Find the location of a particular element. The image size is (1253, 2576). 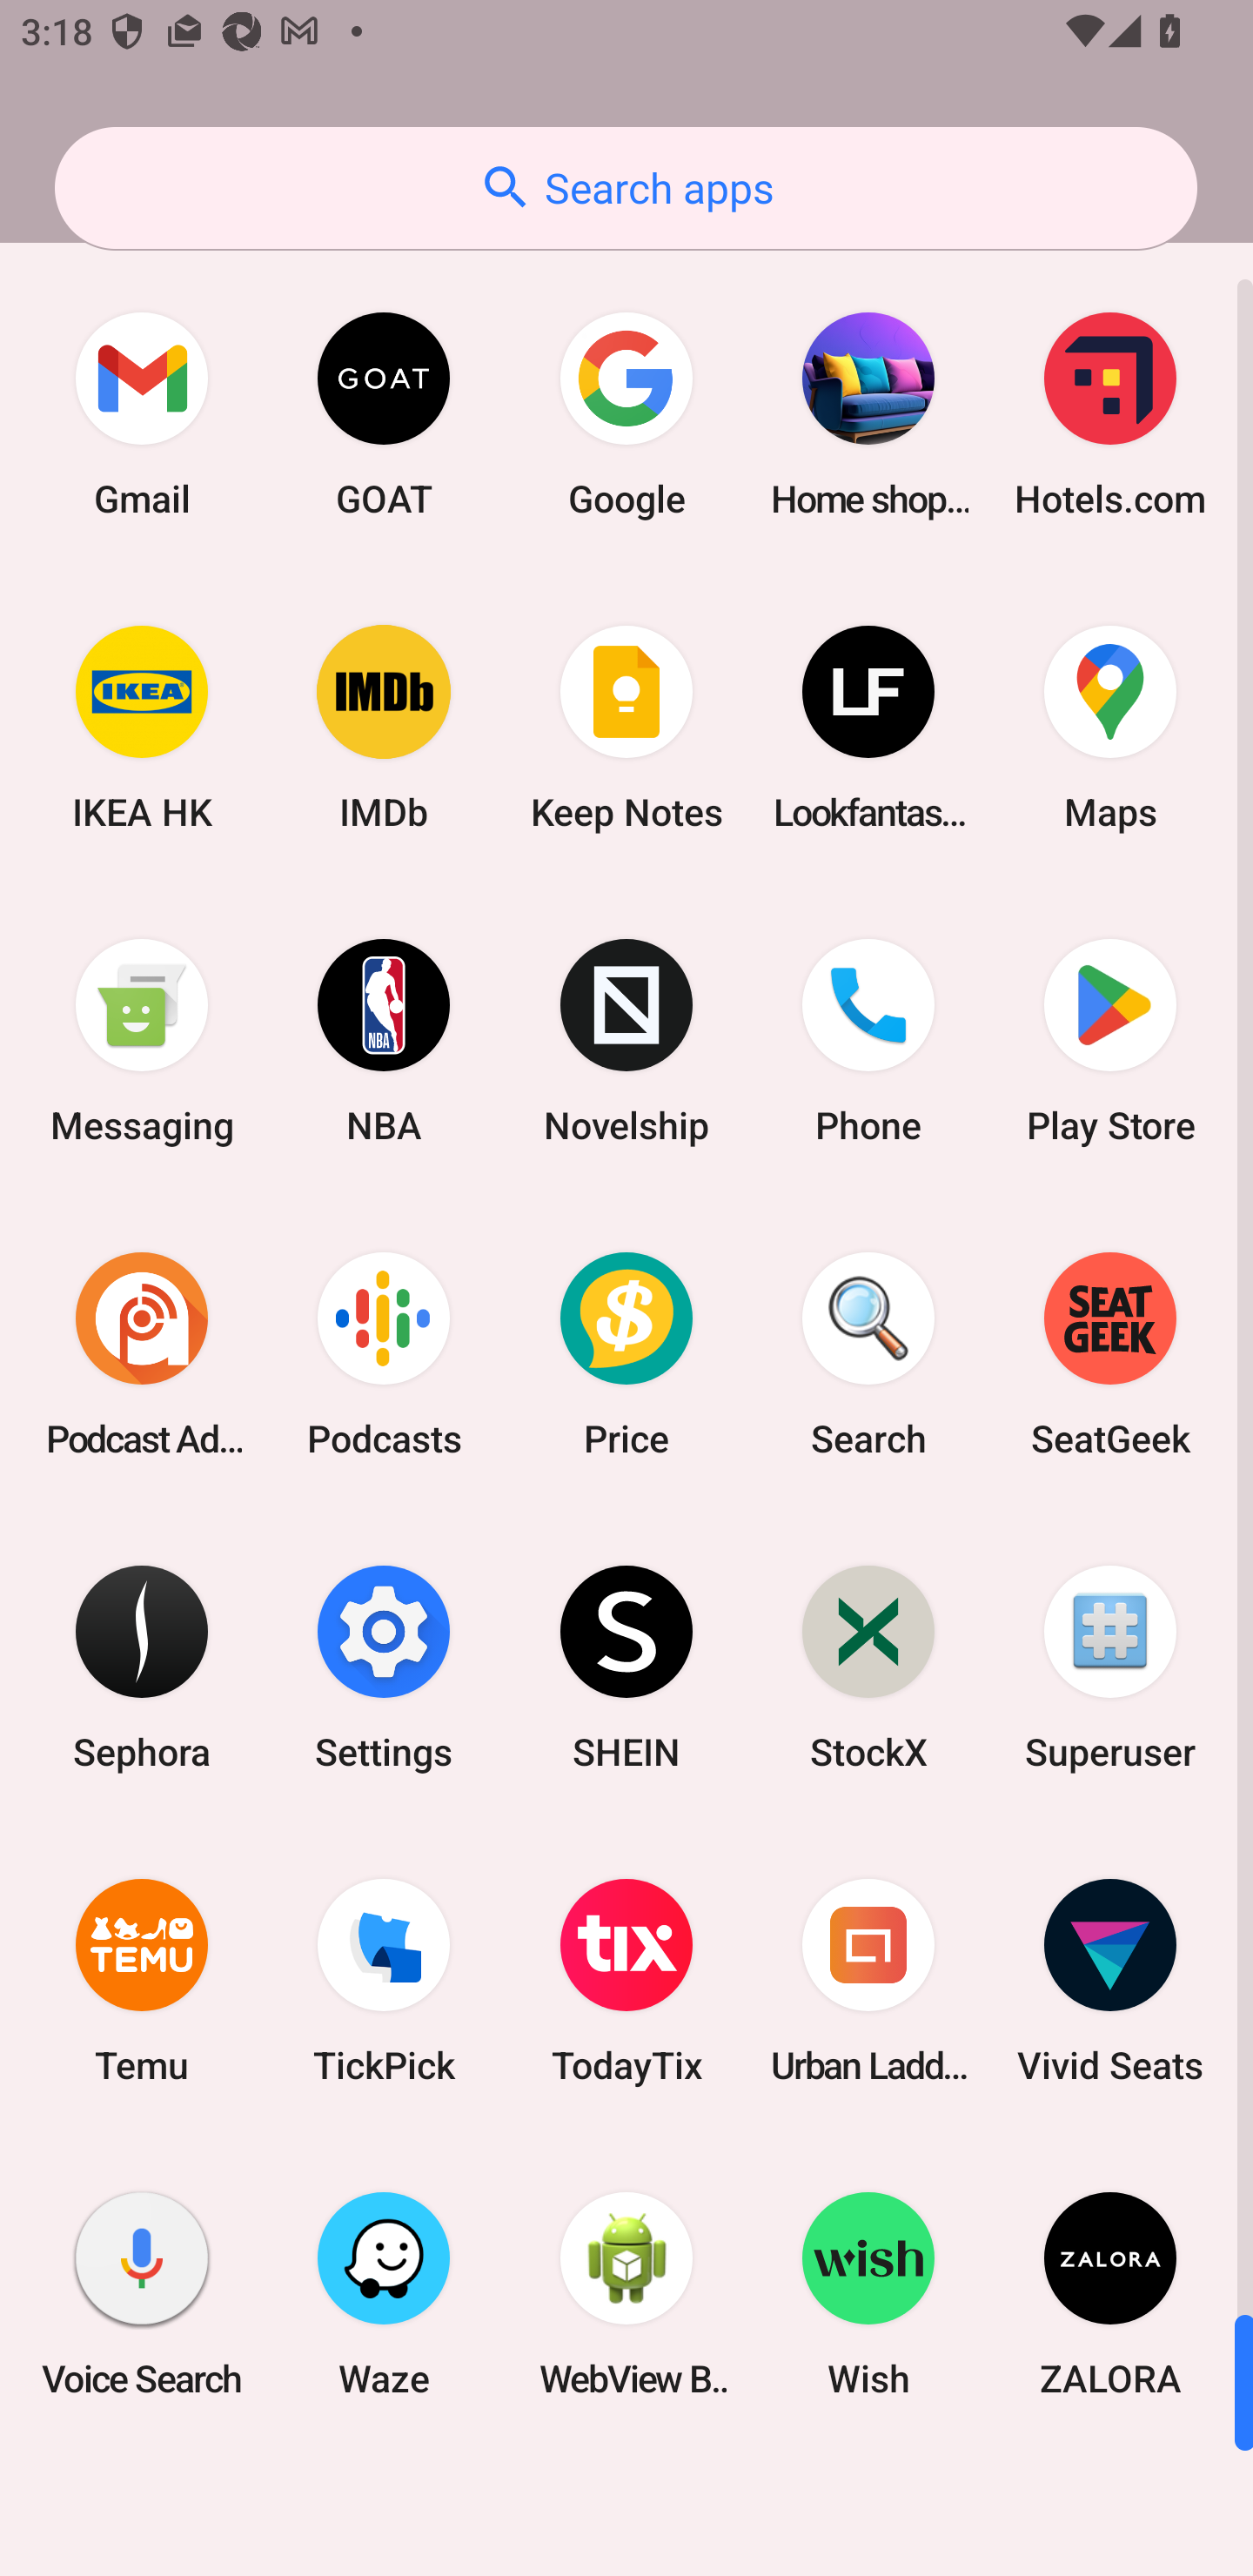

SeatGeek is located at coordinates (1110, 1353).